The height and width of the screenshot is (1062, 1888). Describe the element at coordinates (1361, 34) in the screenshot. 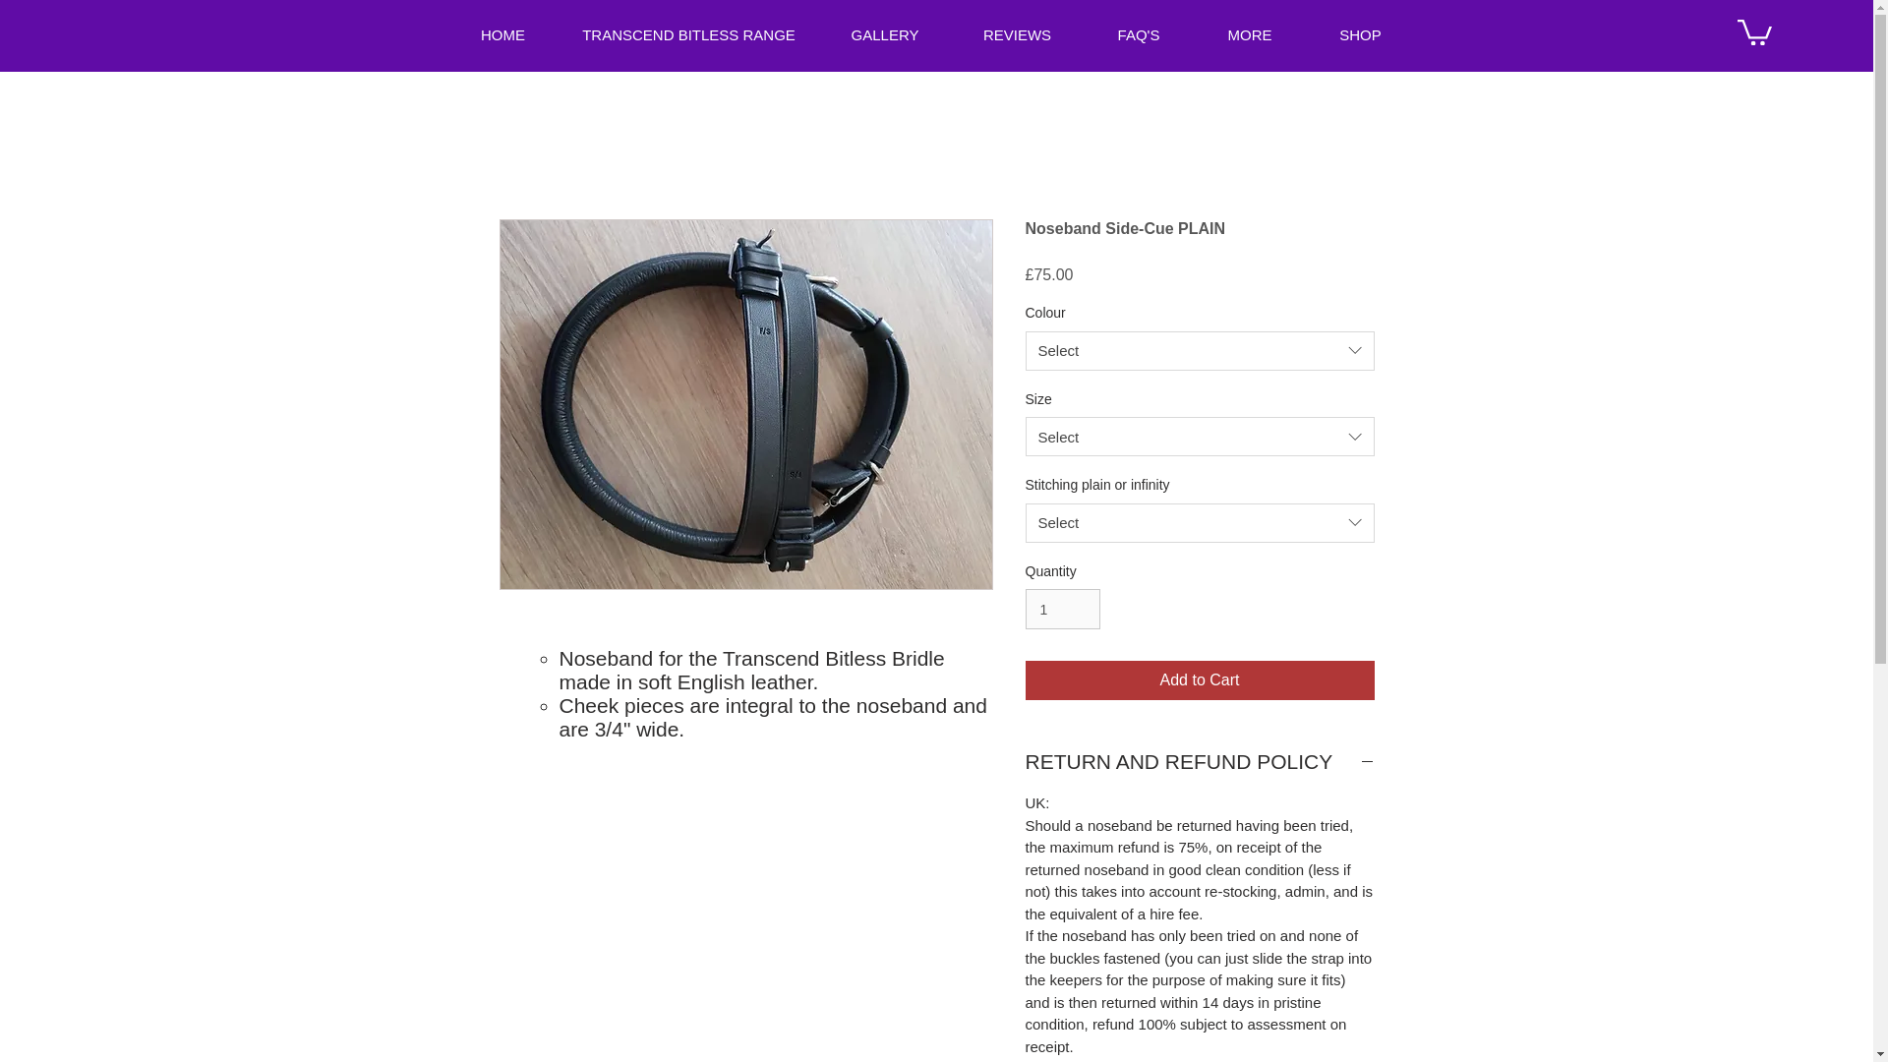

I see `SHOP` at that location.